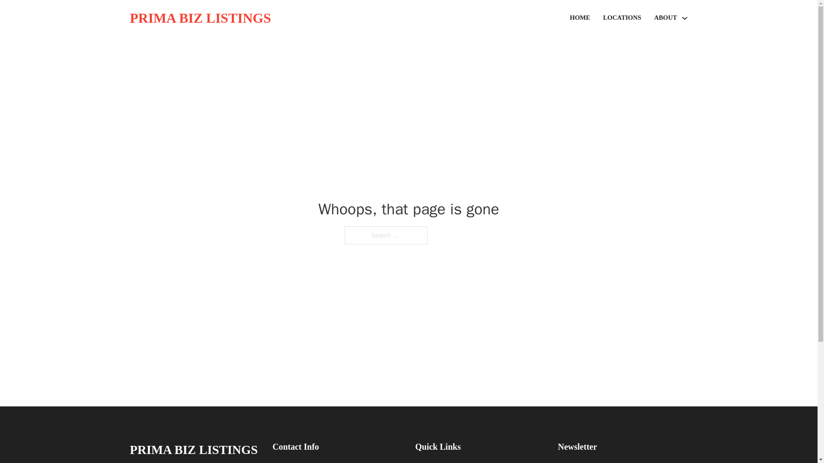 Image resolution: width=824 pixels, height=463 pixels. Describe the element at coordinates (580, 18) in the screenshot. I see `HOME` at that location.